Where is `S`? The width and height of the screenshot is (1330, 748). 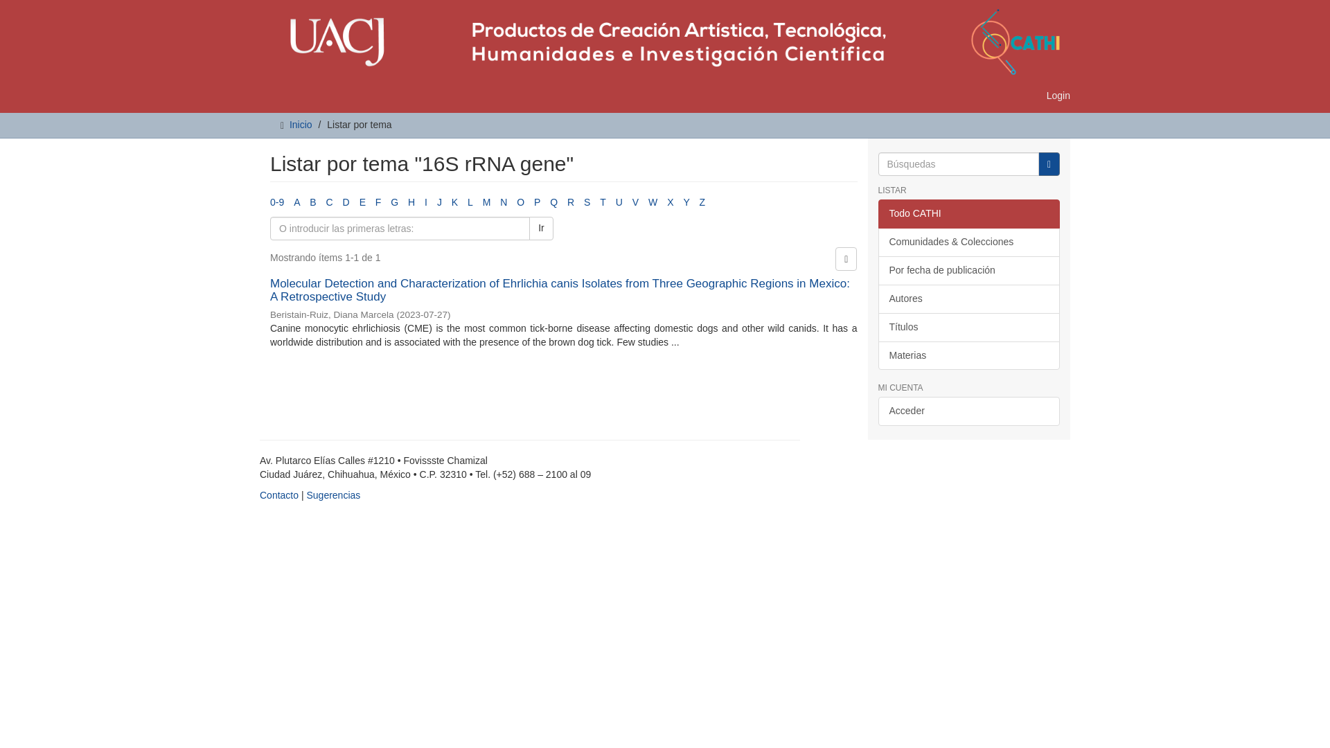 S is located at coordinates (587, 202).